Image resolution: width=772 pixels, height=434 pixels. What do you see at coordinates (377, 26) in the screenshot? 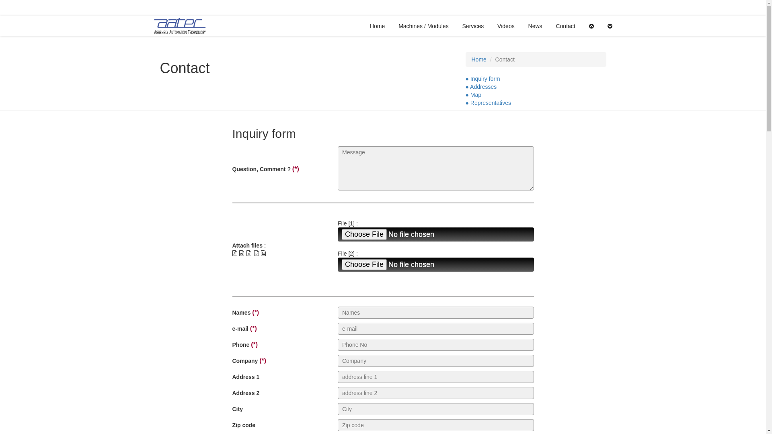
I see `Home` at bounding box center [377, 26].